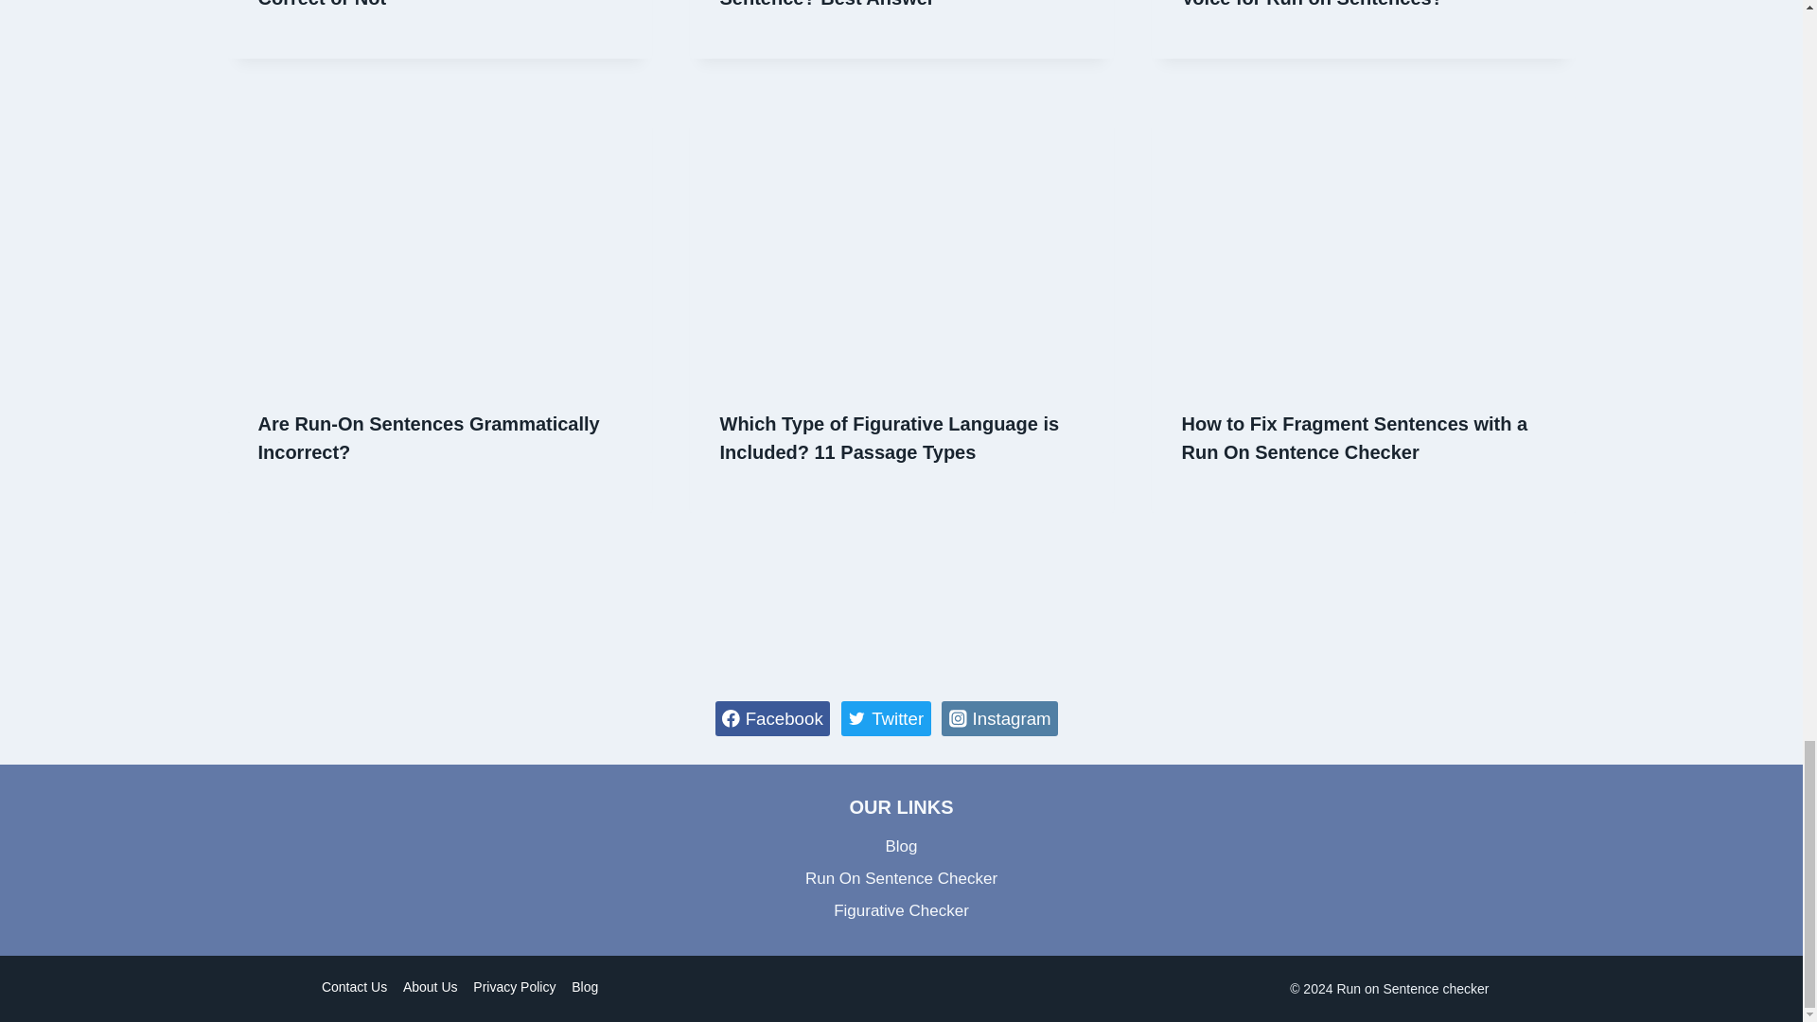  What do you see at coordinates (772, 717) in the screenshot?
I see `Facebook` at bounding box center [772, 717].